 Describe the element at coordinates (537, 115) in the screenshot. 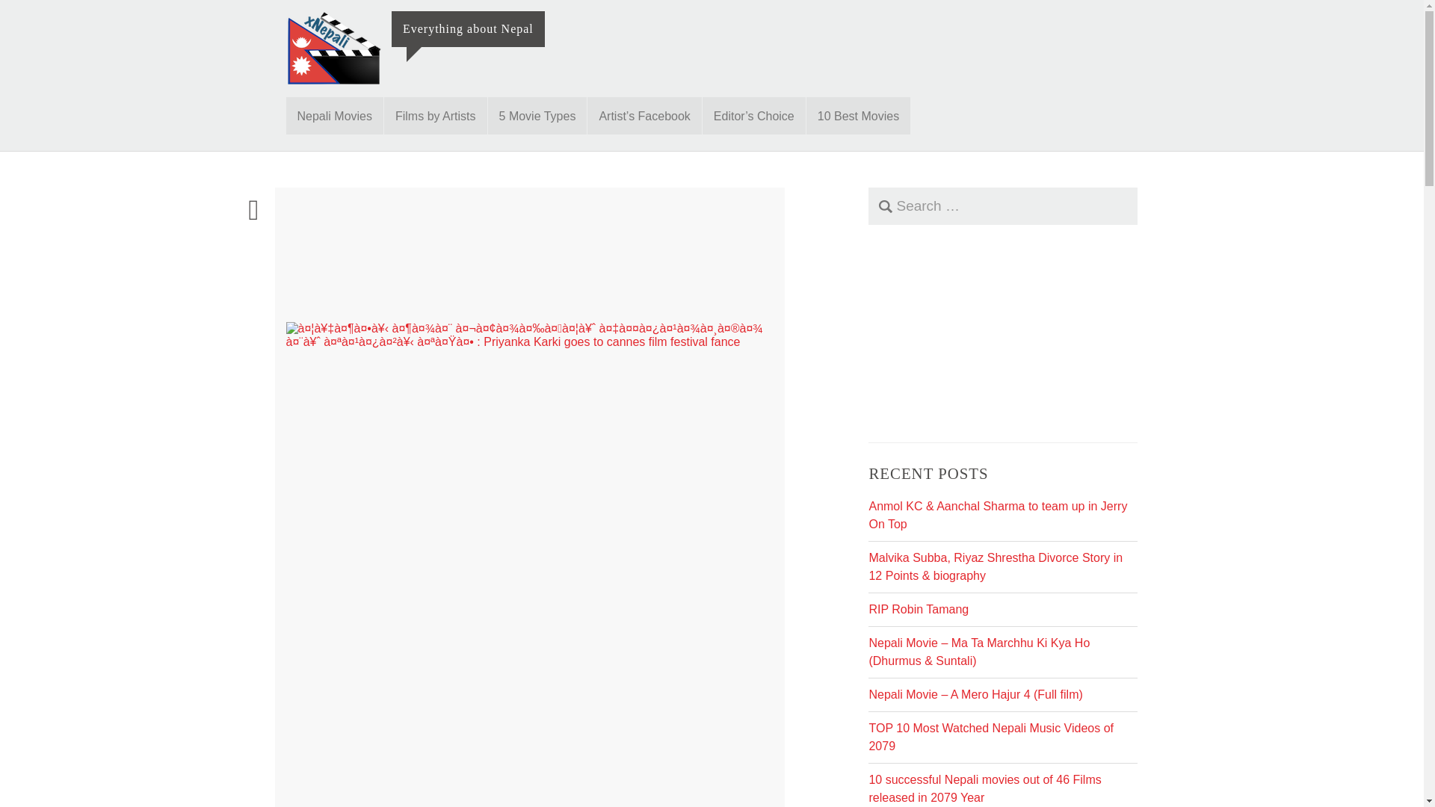

I see `5 Movie Types` at that location.